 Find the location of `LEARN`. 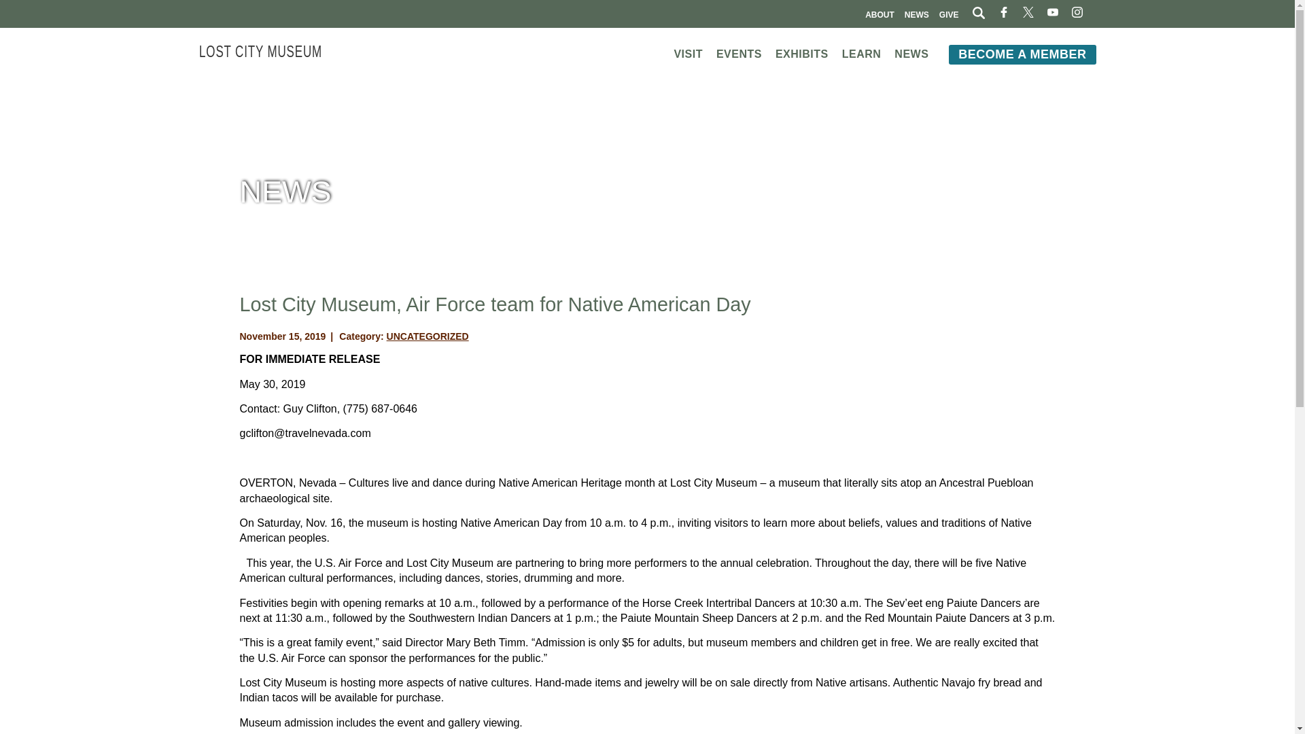

LEARN is located at coordinates (862, 54).